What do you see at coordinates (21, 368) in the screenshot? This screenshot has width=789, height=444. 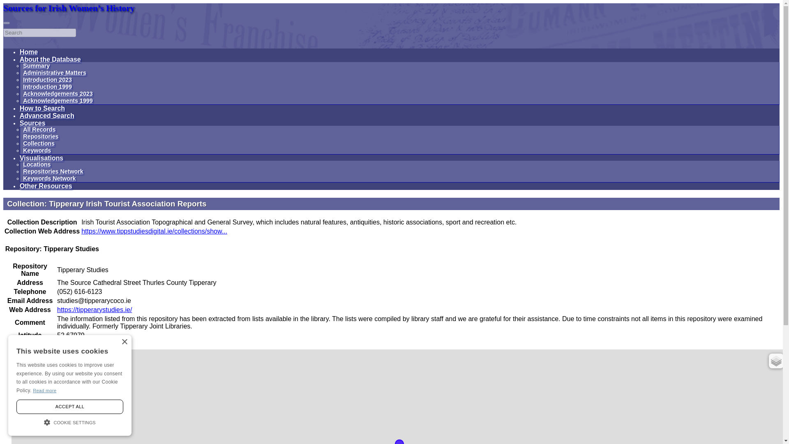 I see `Zoom out` at bounding box center [21, 368].